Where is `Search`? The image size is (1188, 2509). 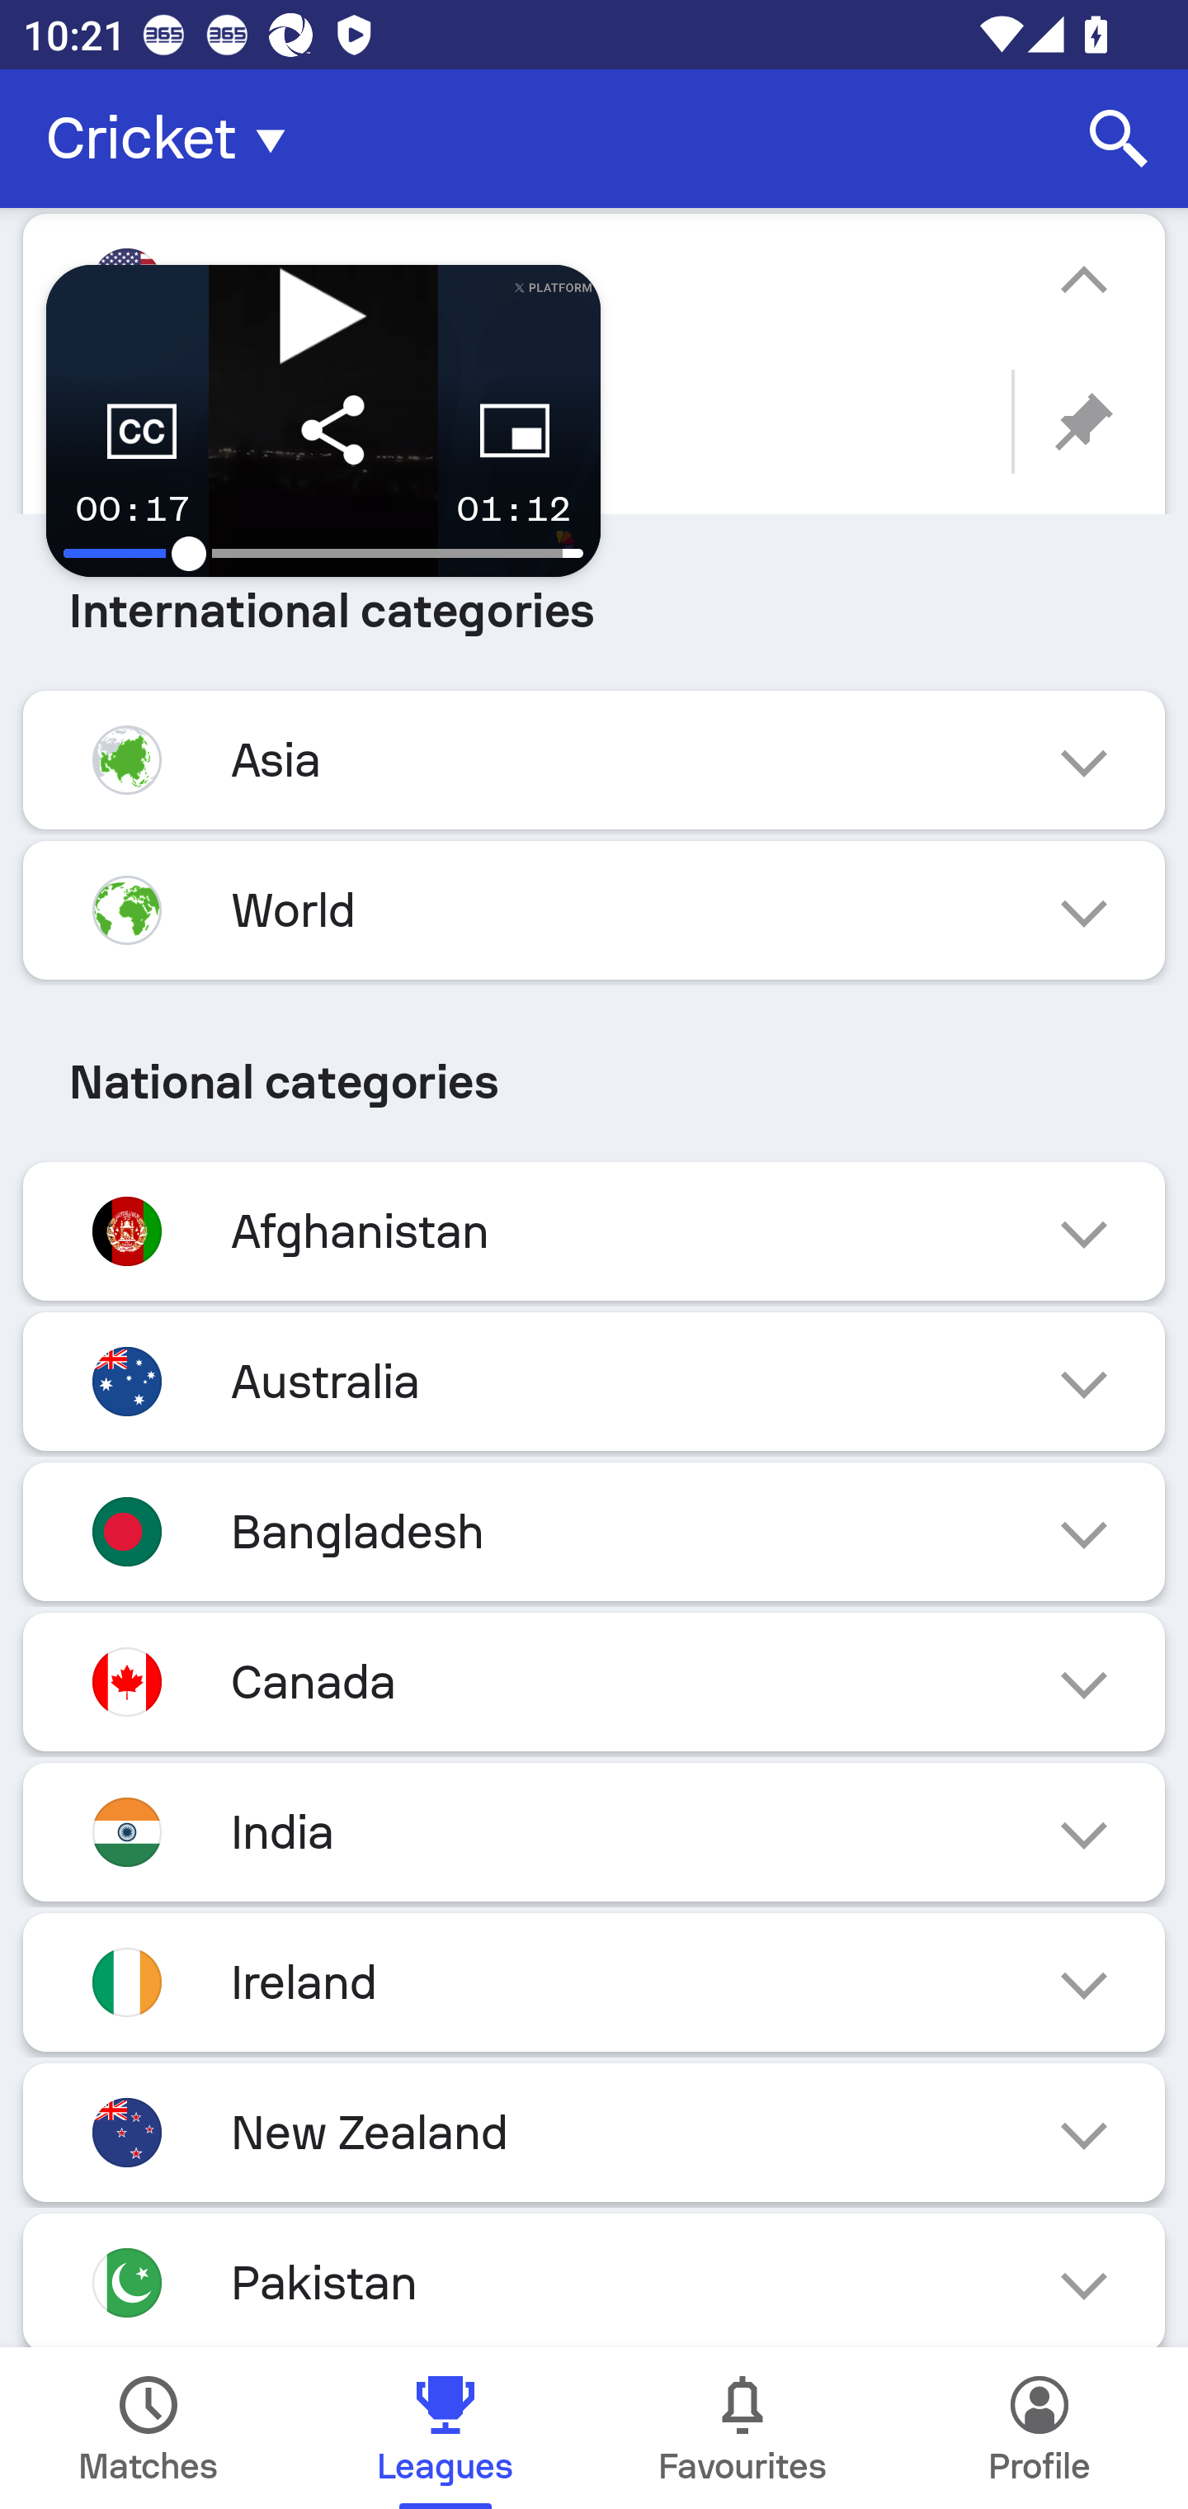
Search is located at coordinates (1119, 139).